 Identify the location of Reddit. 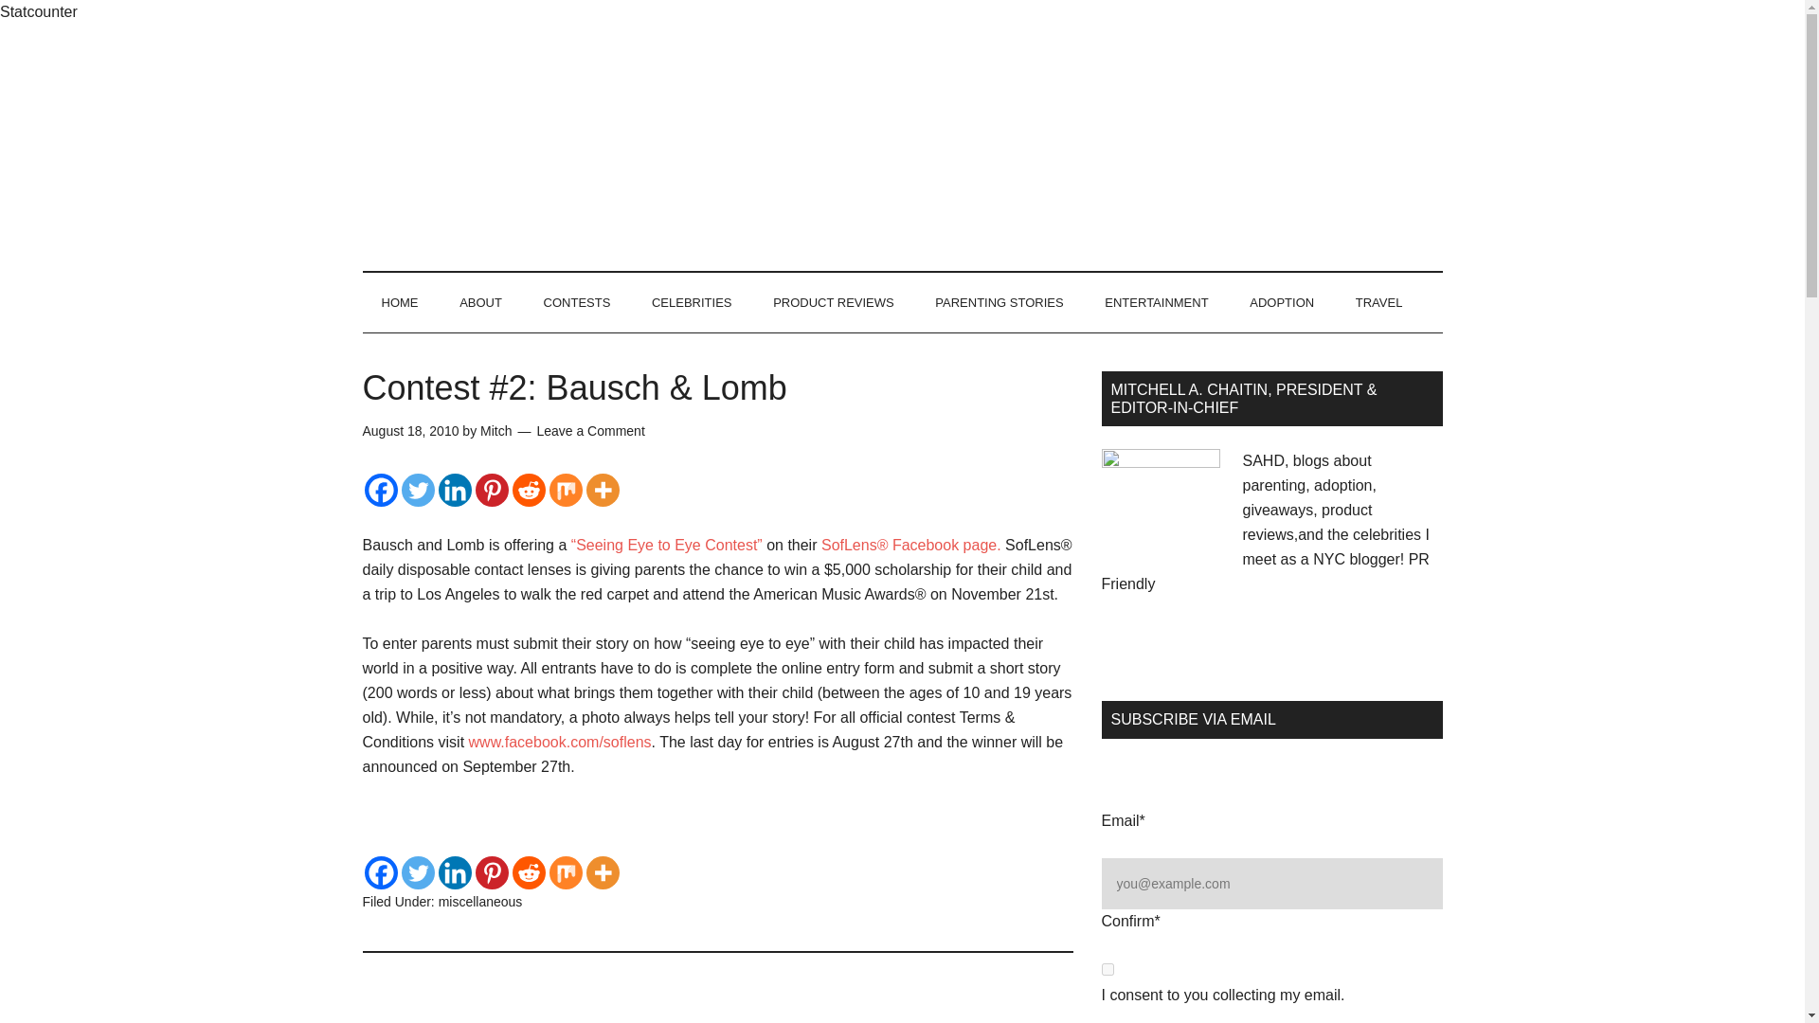
(527, 490).